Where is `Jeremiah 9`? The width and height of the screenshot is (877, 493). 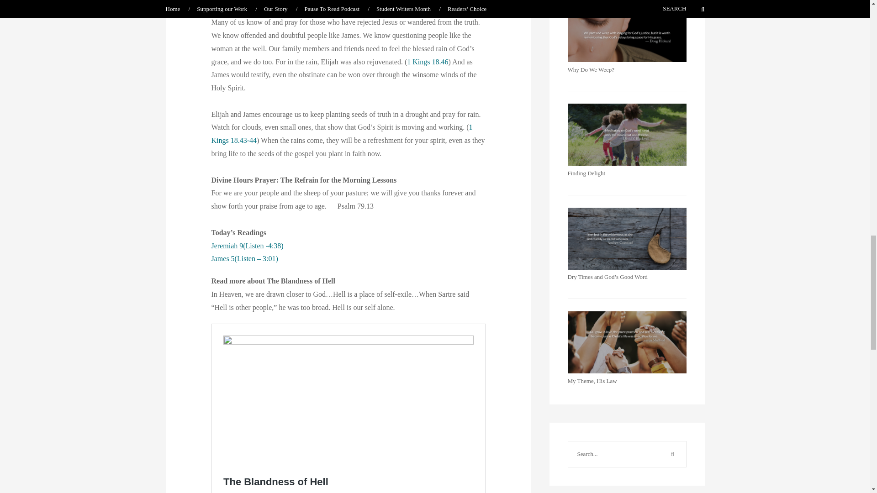 Jeremiah 9 is located at coordinates (227, 246).